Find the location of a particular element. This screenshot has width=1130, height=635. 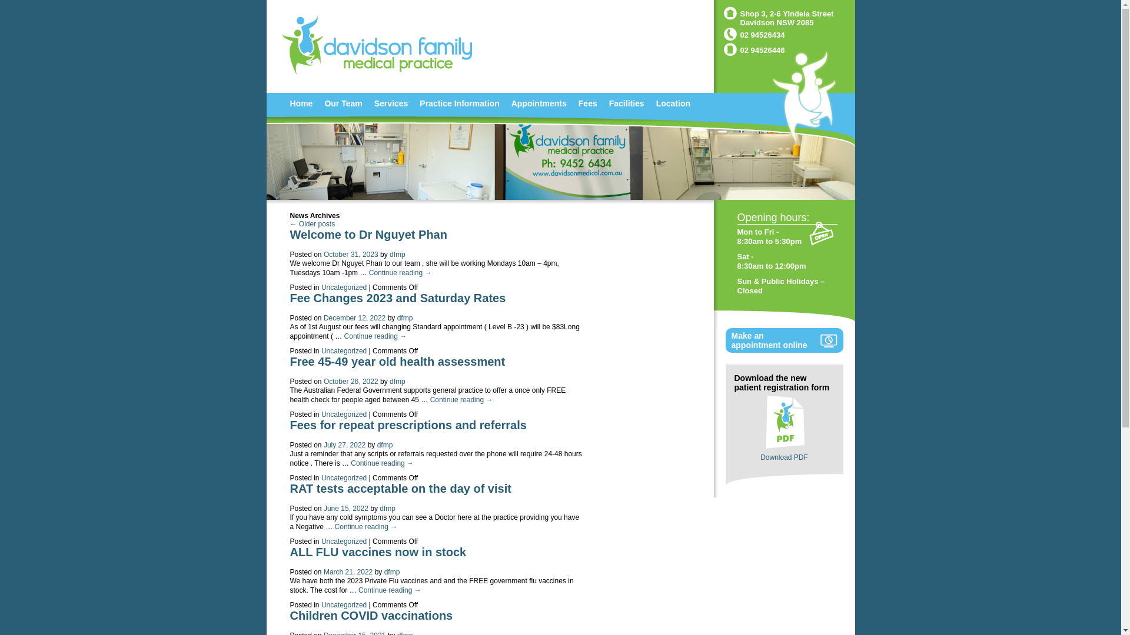

Services is located at coordinates (391, 103).